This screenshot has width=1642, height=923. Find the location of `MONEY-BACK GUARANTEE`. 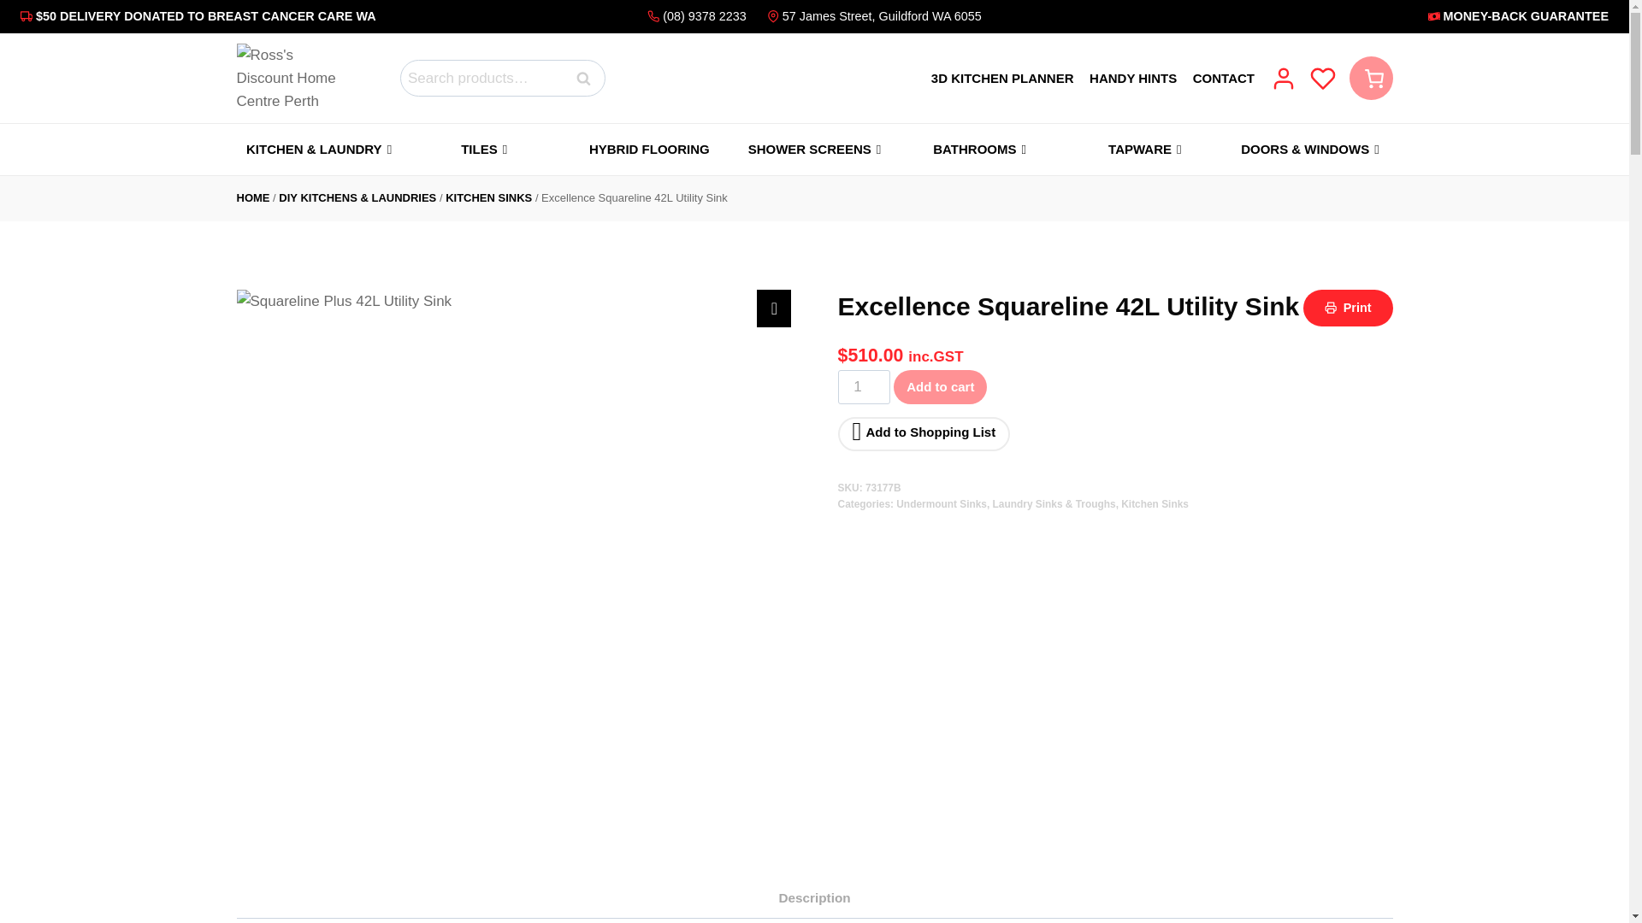

MONEY-BACK GUARANTEE is located at coordinates (1353, 16).